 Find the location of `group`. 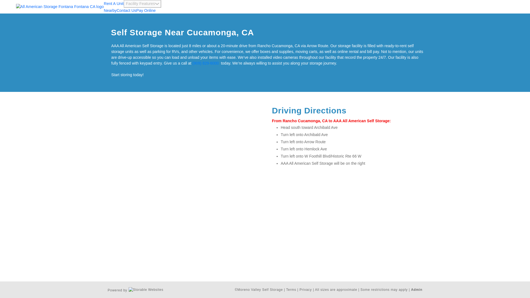

group is located at coordinates (157, 4).